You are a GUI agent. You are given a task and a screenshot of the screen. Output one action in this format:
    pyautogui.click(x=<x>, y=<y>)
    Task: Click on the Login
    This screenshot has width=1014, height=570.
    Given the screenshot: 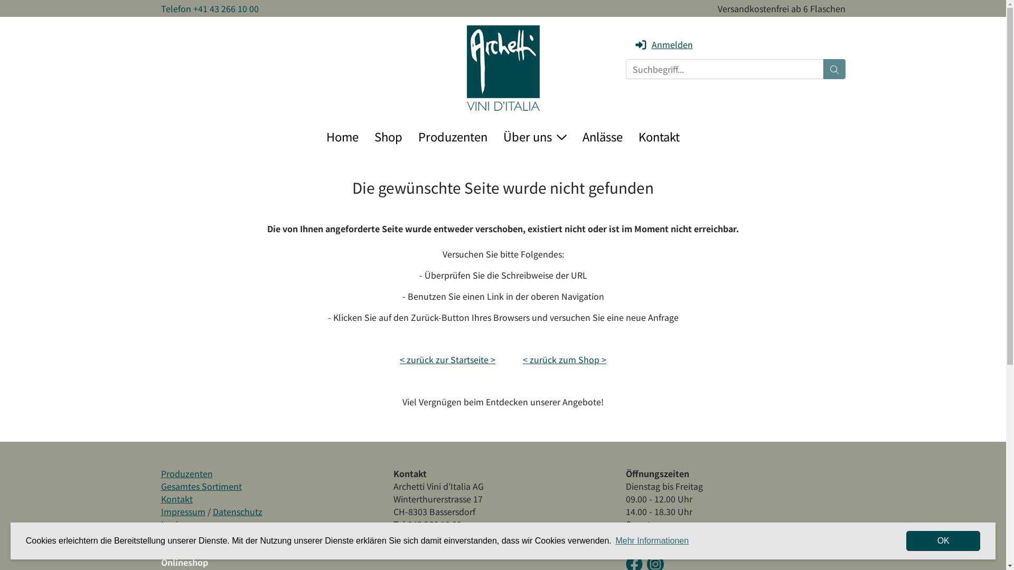 What is the action you would take?
    pyautogui.click(x=172, y=524)
    